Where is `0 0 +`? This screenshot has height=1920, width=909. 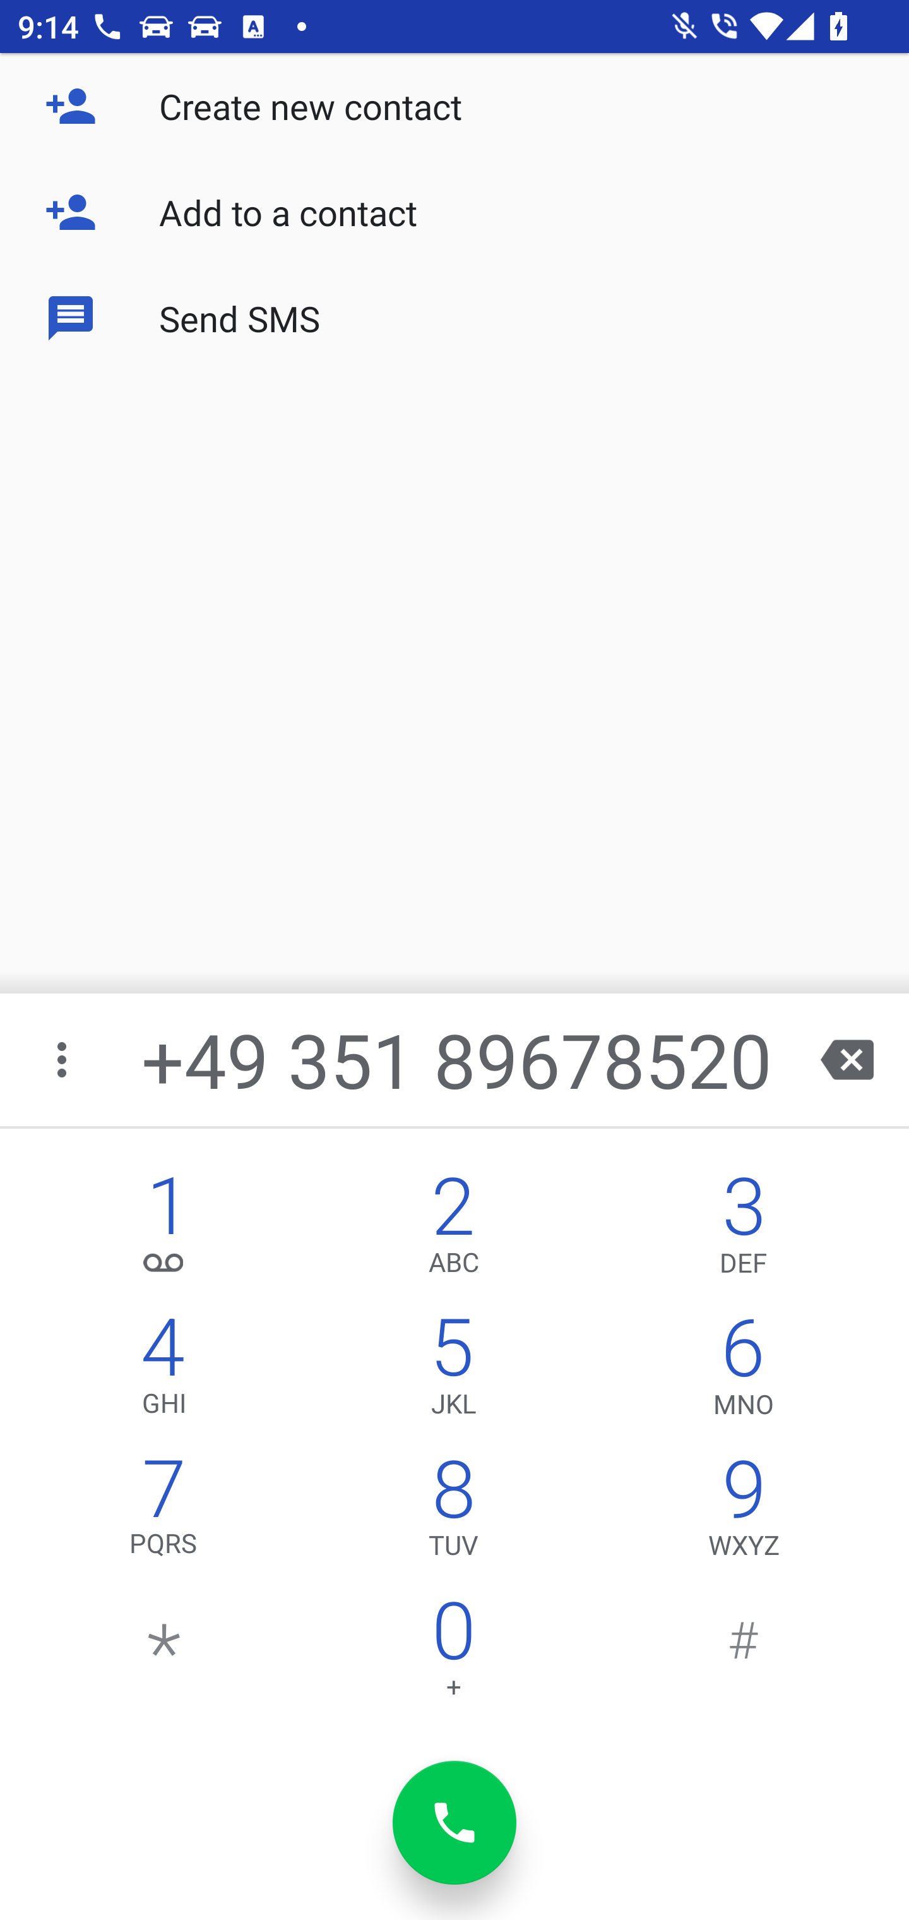 0 0 + is located at coordinates (453, 1655).